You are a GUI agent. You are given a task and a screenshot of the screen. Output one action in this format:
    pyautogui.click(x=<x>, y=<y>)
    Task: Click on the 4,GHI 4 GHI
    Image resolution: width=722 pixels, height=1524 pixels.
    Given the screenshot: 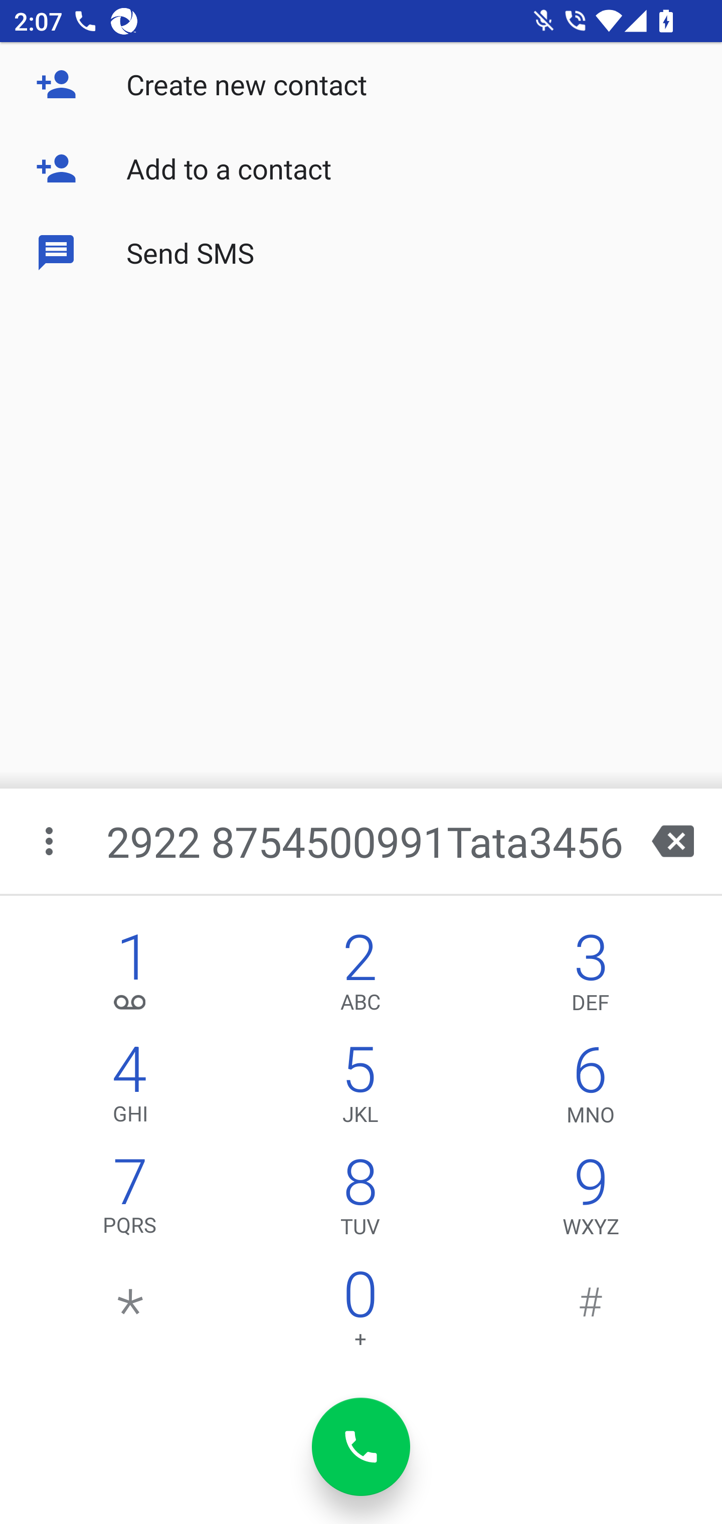 What is the action you would take?
    pyautogui.click(x=130, y=1089)
    